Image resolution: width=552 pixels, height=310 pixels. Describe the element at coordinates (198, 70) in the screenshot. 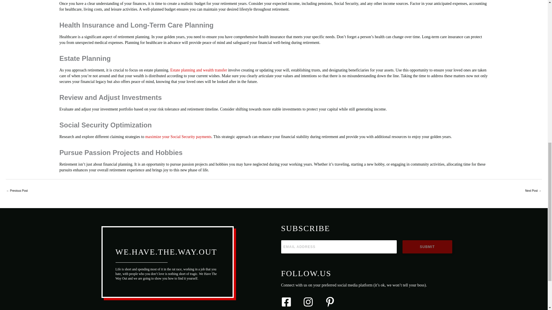

I see `Estate planning and wealth transfer` at that location.